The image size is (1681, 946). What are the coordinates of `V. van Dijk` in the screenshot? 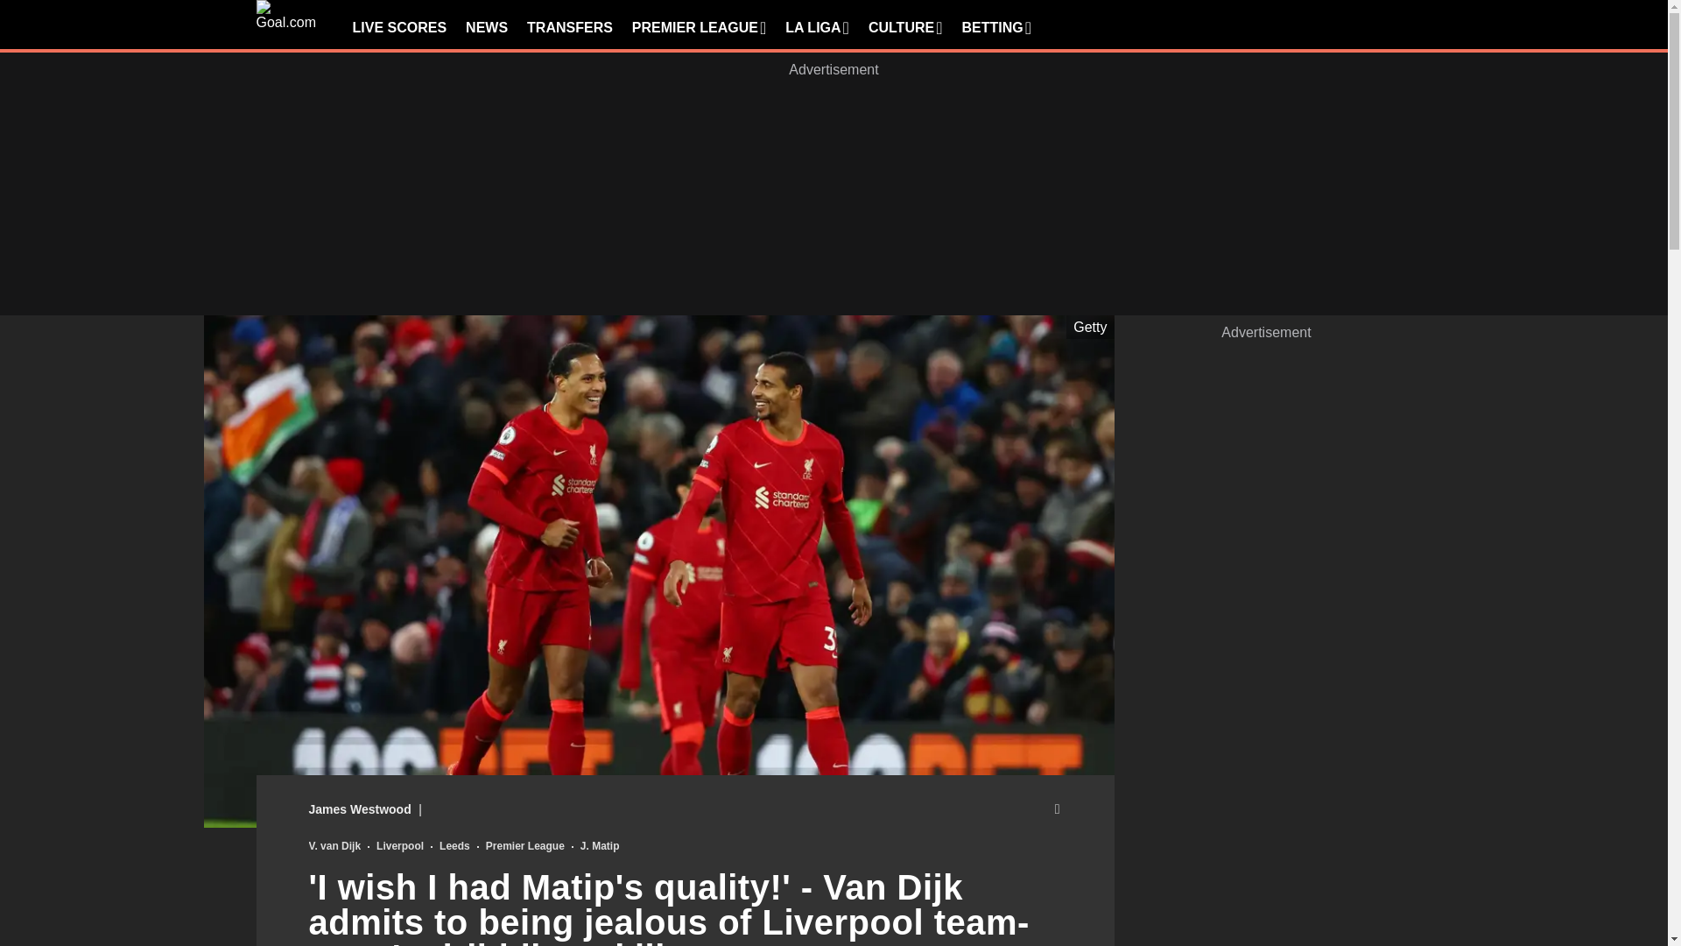 It's located at (334, 846).